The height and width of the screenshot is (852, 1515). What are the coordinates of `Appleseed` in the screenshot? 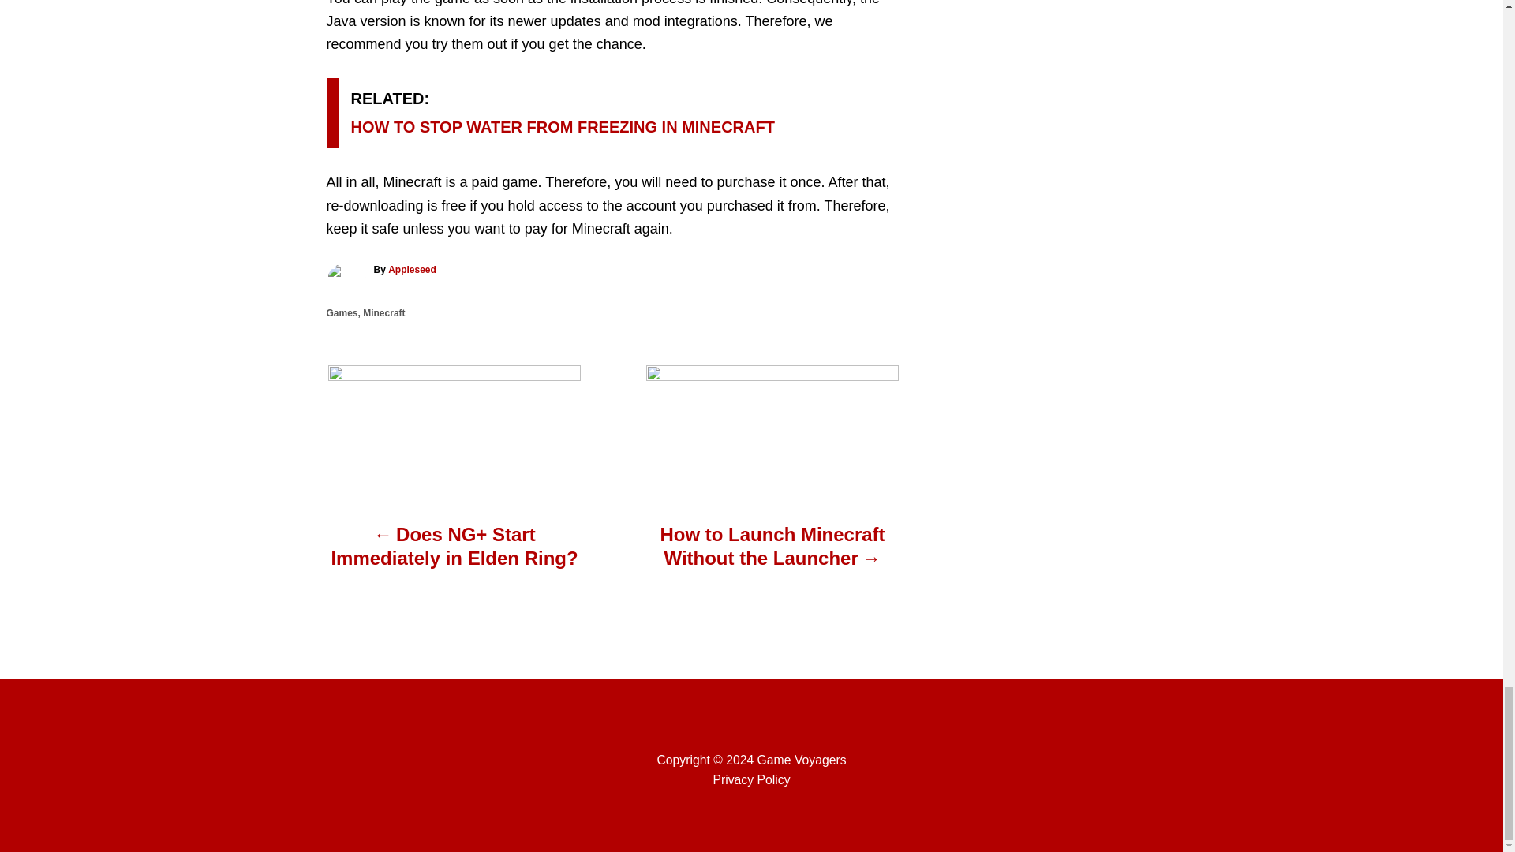 It's located at (412, 269).